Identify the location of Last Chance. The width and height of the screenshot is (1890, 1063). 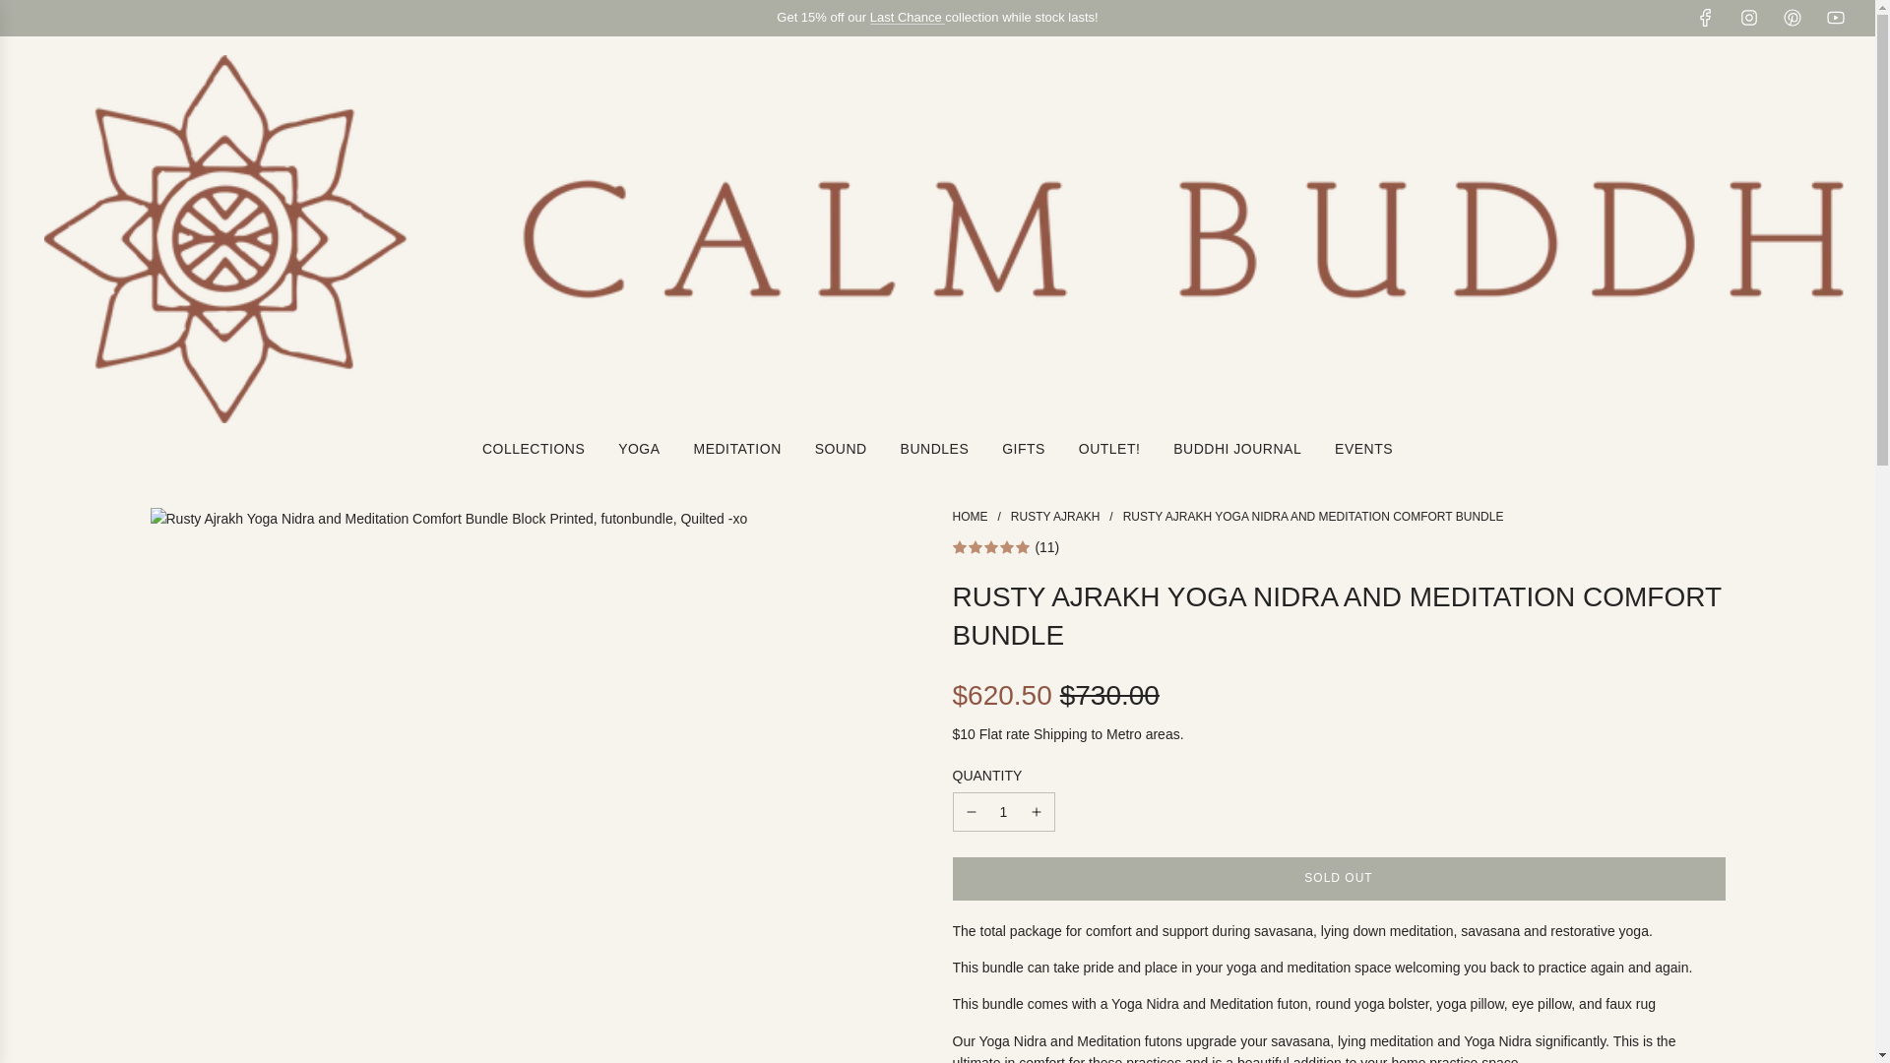
(908, 16).